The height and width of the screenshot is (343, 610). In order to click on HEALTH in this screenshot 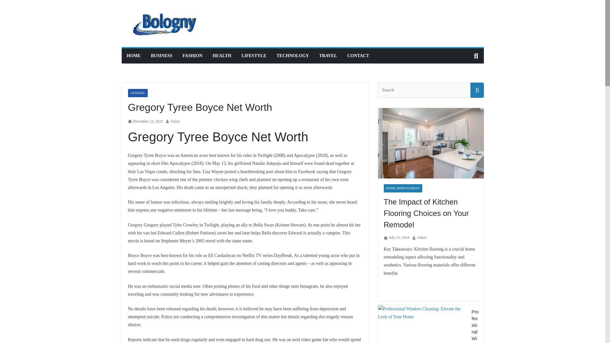, I will do `click(222, 56)`.